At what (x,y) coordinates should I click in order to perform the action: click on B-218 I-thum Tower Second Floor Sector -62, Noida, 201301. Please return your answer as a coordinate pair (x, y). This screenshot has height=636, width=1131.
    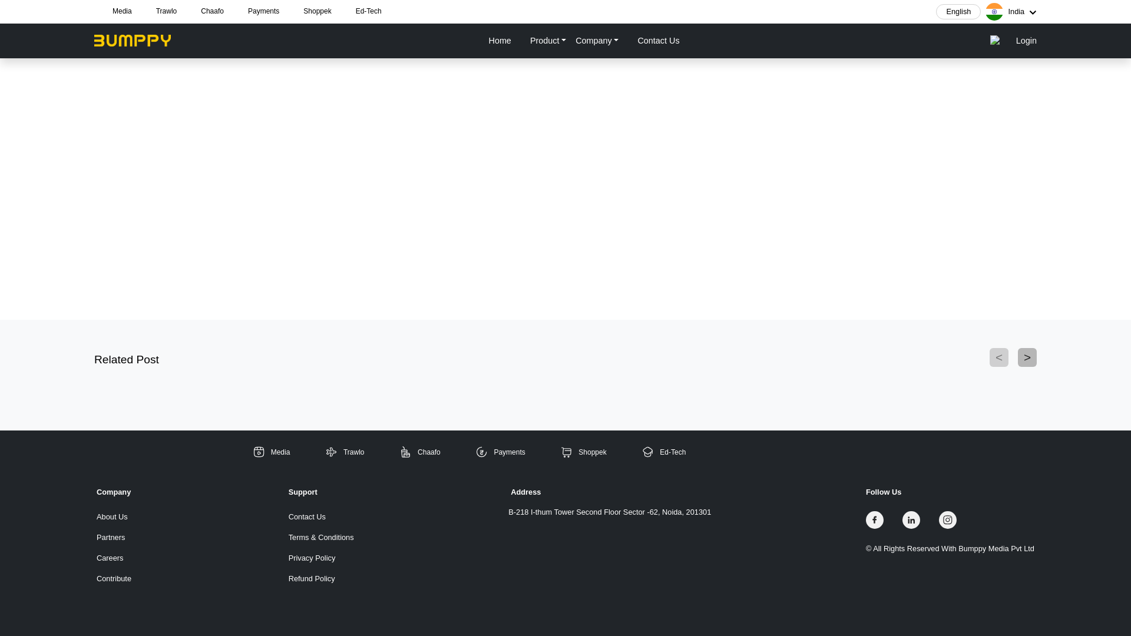
    Looking at the image, I should click on (609, 512).